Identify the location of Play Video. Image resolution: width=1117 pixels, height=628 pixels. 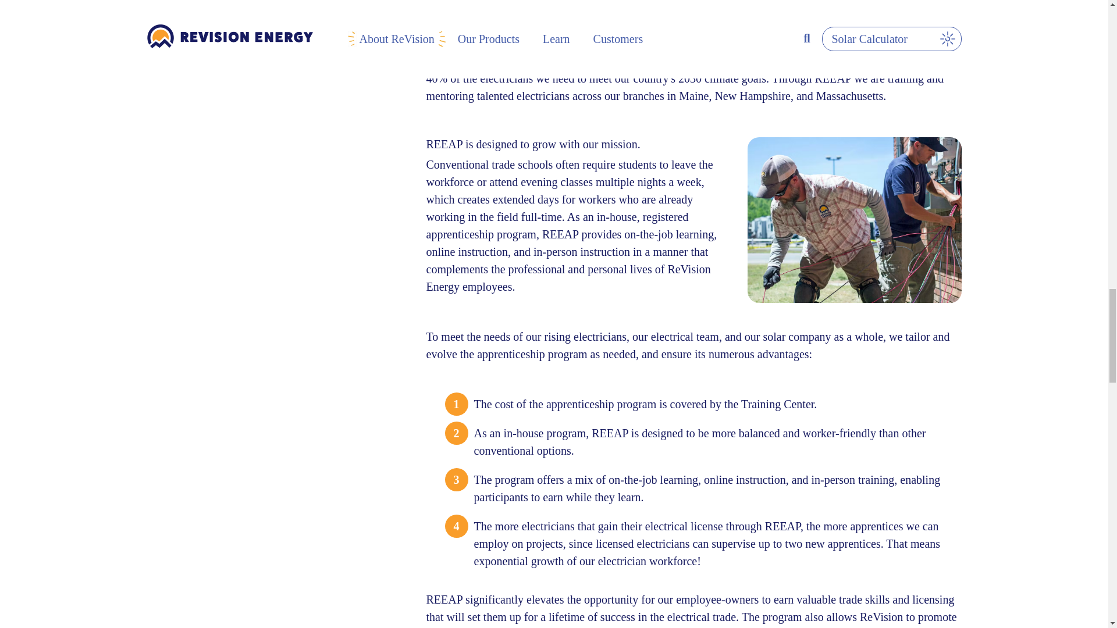
(437, 6).